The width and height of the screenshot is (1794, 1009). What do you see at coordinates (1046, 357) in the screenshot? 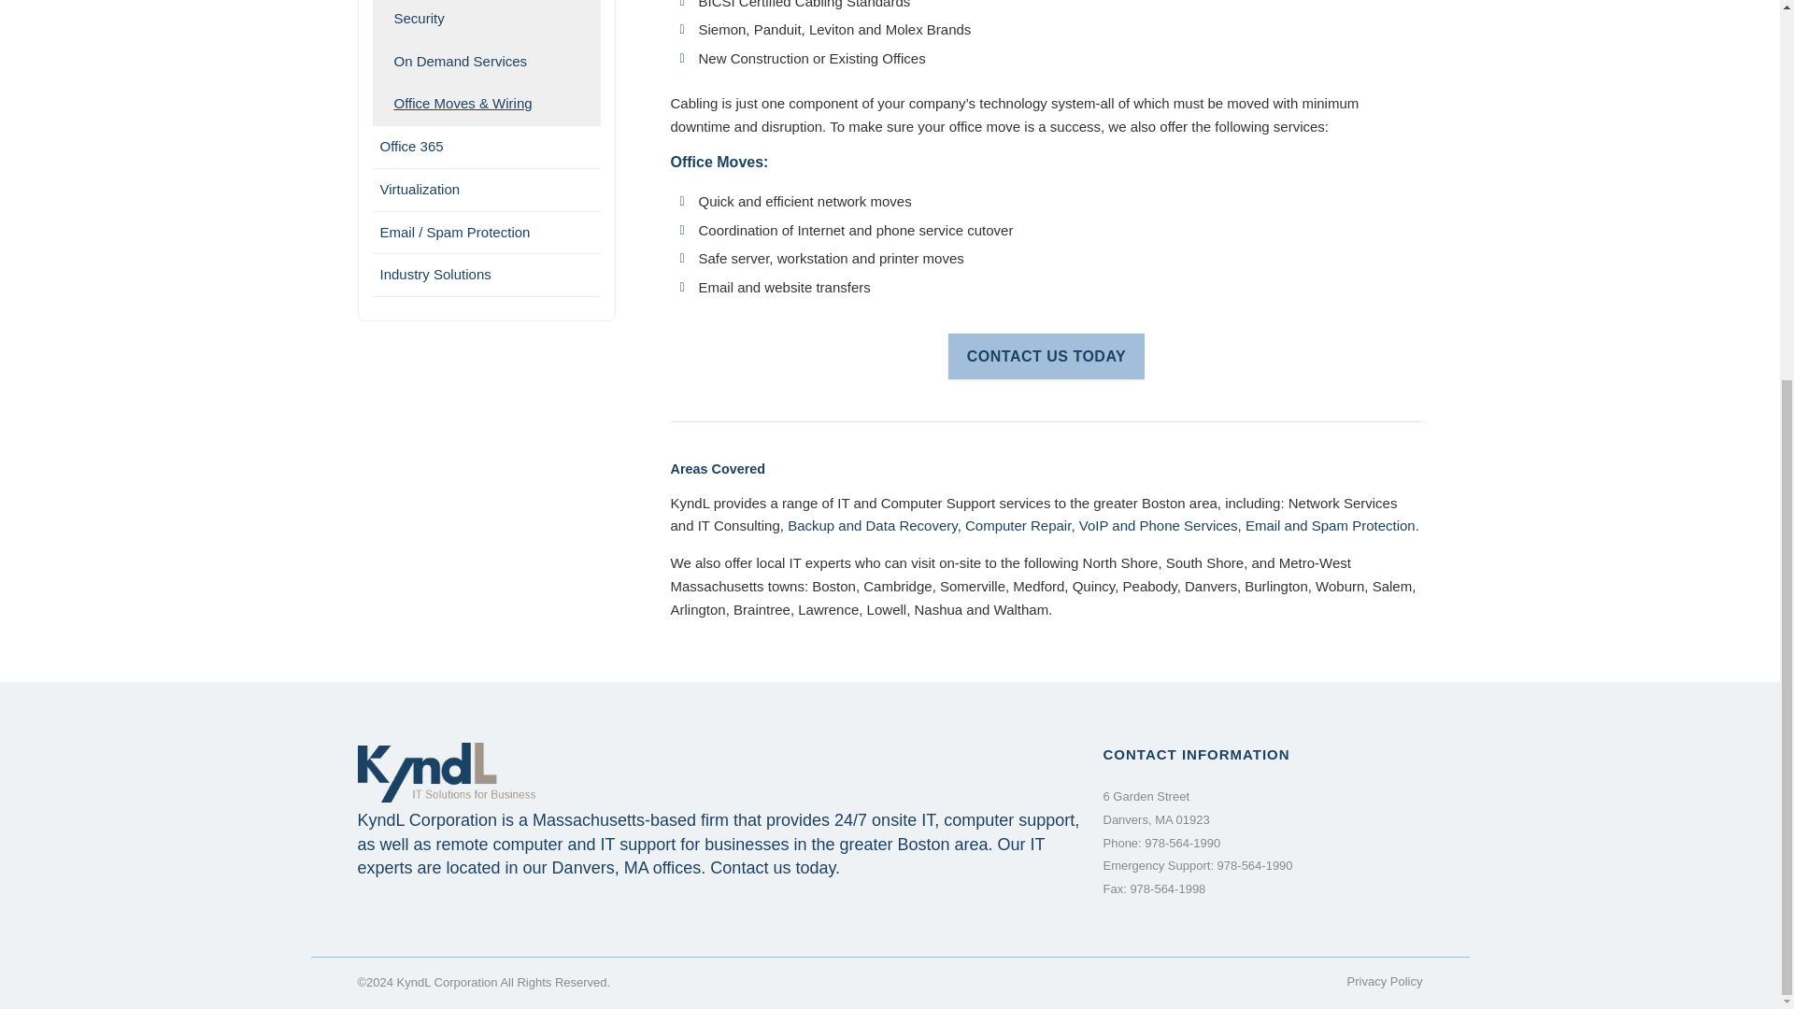
I see `CONTACT US TODAY` at bounding box center [1046, 357].